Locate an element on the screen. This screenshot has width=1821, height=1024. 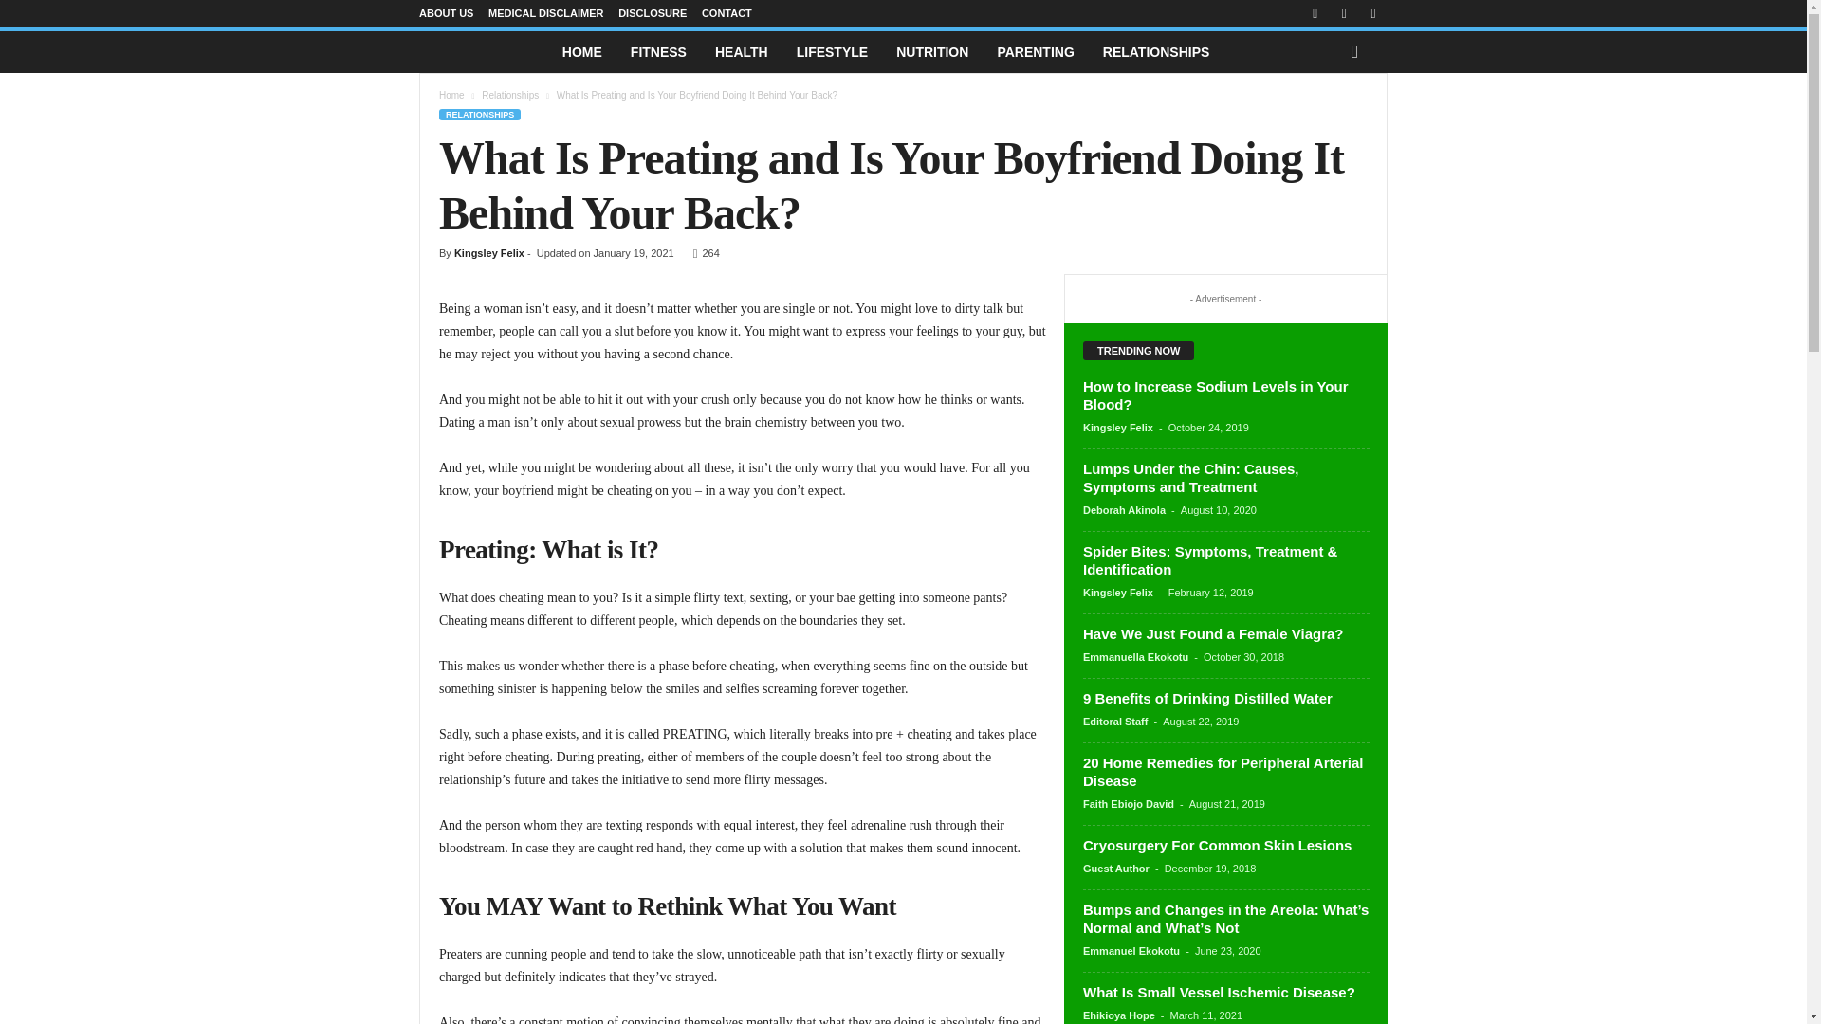
Kingsley Felix is located at coordinates (488, 253).